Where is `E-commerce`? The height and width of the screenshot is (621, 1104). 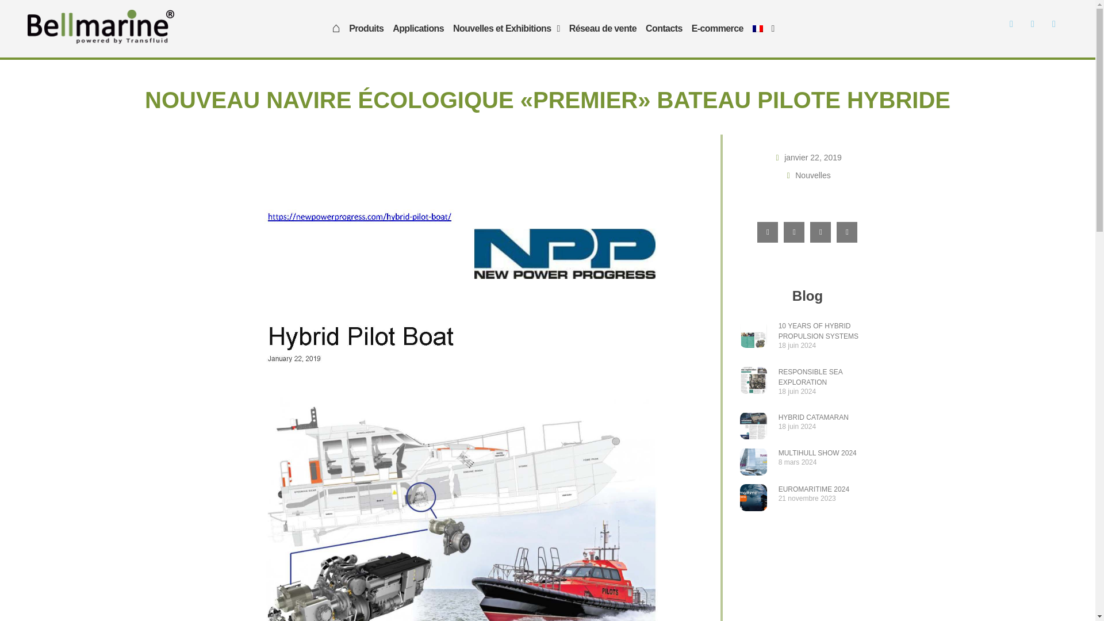
E-commerce is located at coordinates (718, 29).